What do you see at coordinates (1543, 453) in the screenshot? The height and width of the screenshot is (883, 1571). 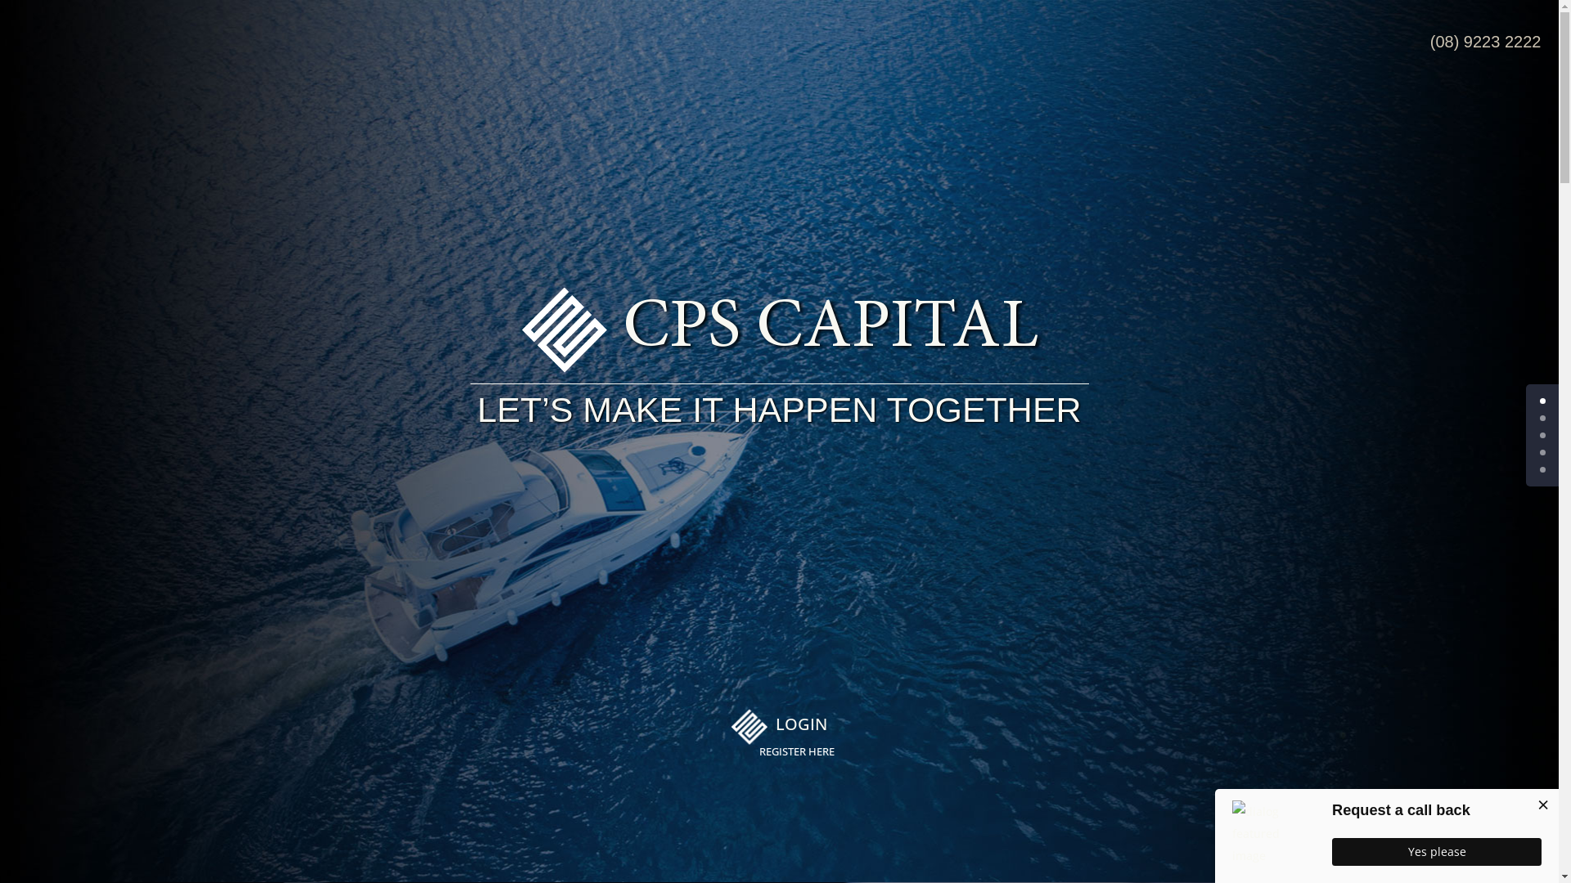 I see `3` at bounding box center [1543, 453].